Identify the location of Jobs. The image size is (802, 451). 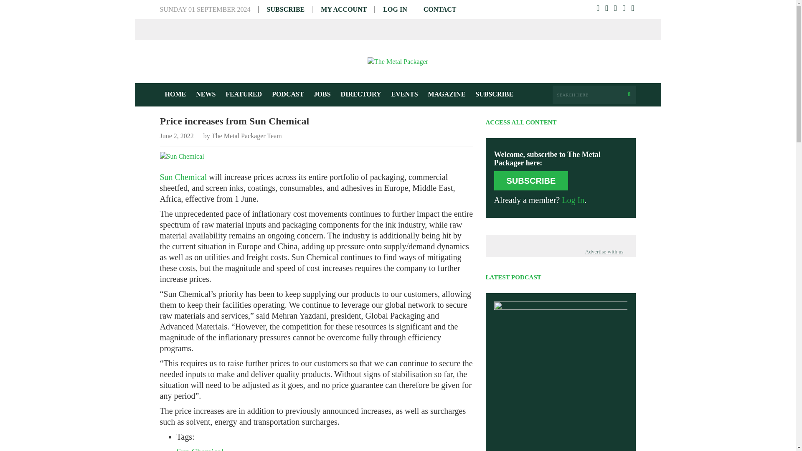
(322, 94).